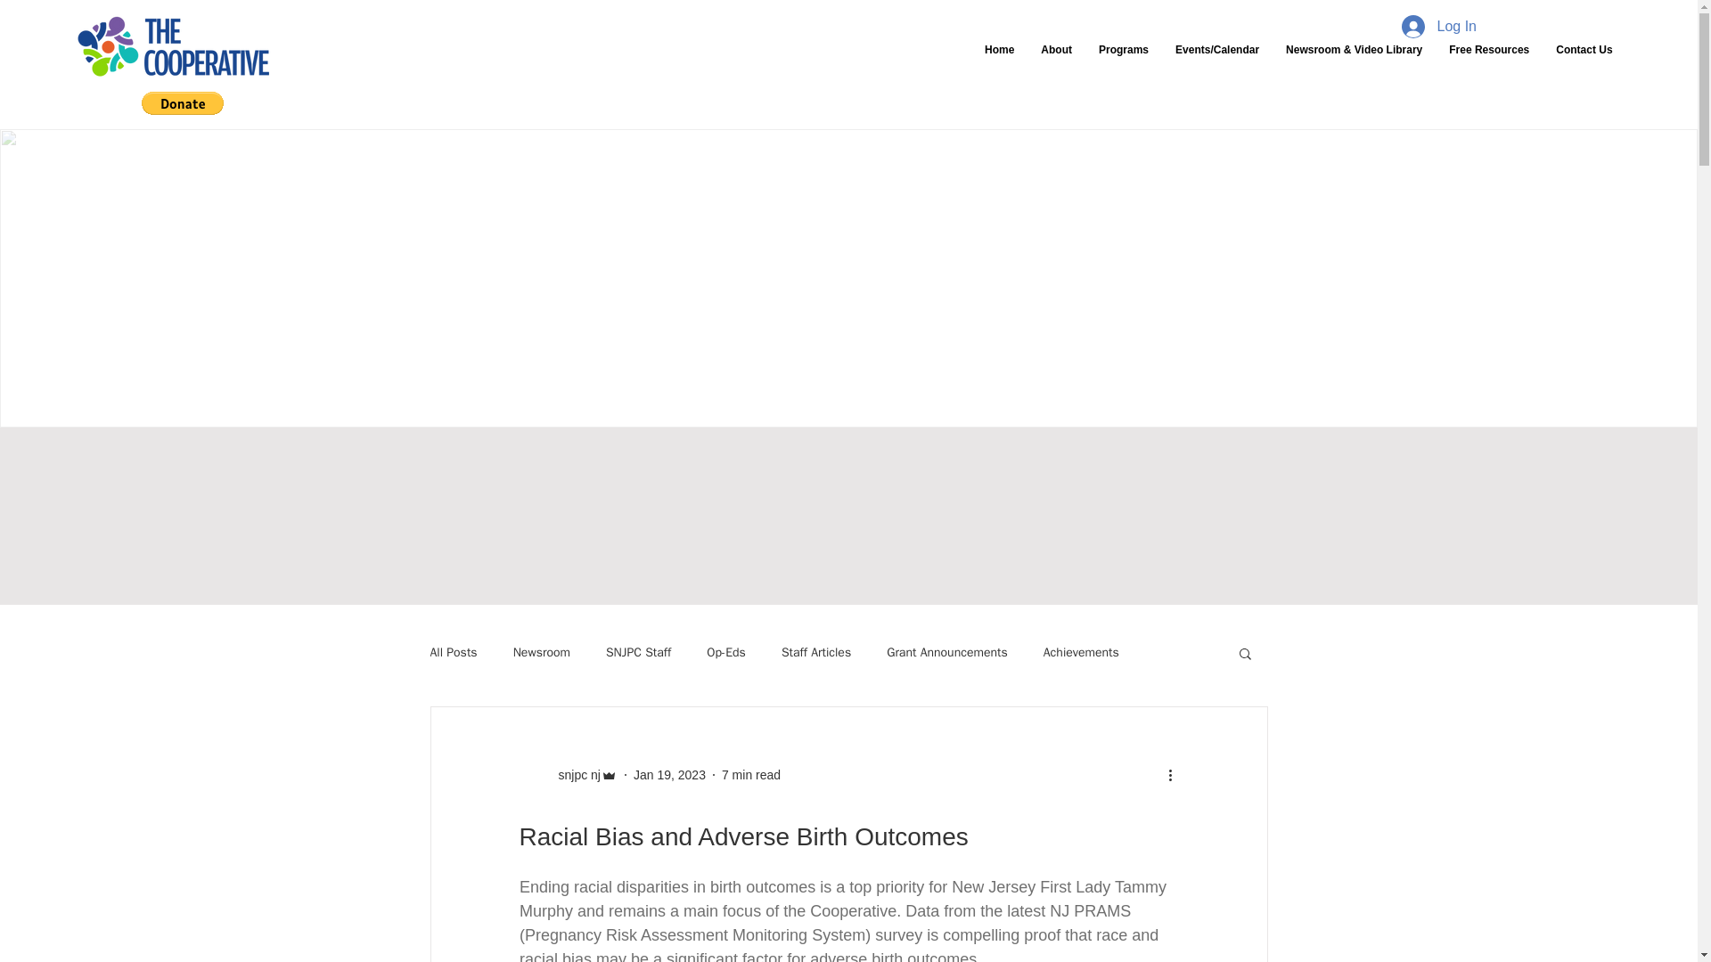  Describe the element at coordinates (668, 775) in the screenshot. I see `Jan 19, 2023` at that location.